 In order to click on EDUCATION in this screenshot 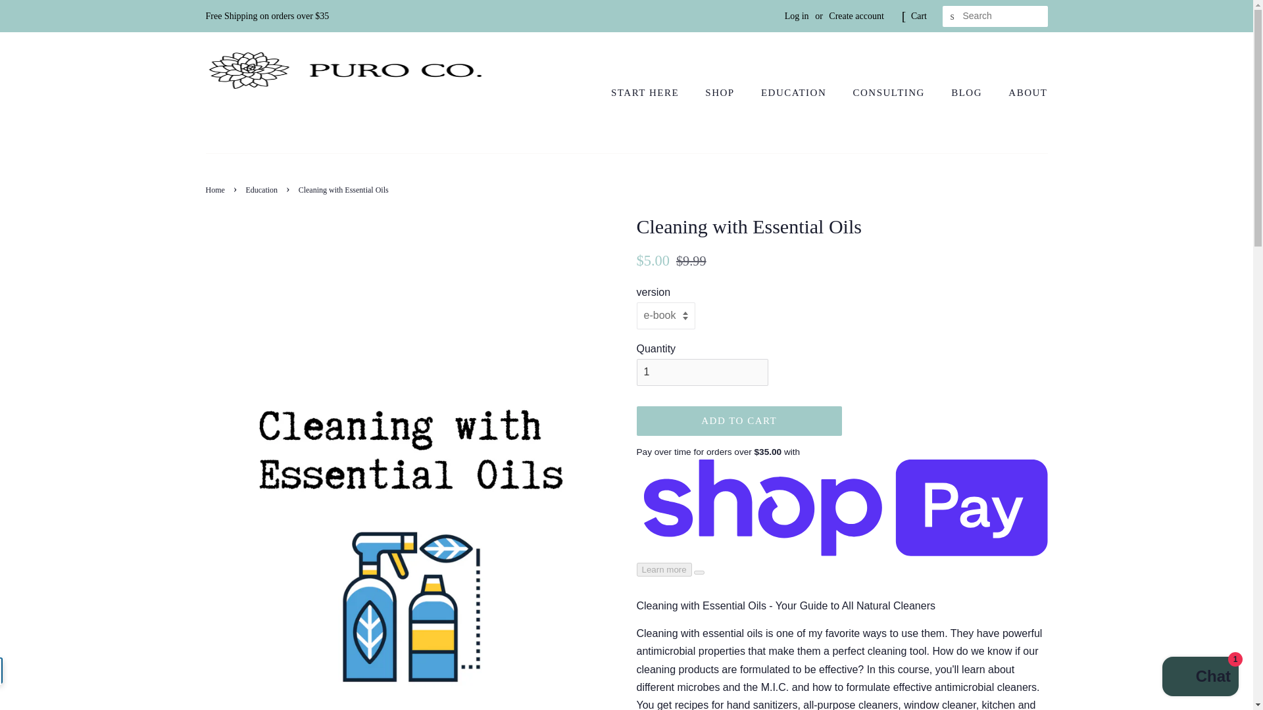, I will do `click(795, 93)`.